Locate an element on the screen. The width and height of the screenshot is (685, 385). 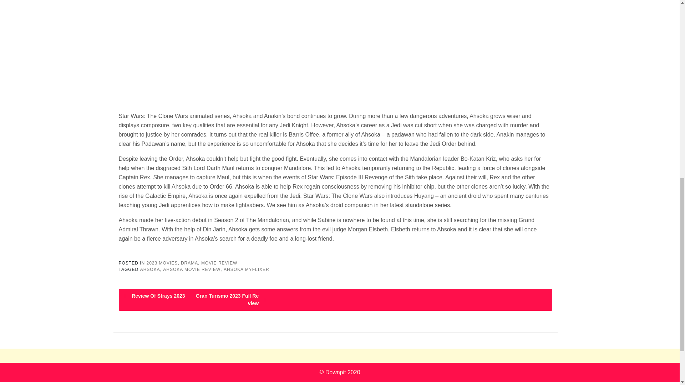
Gran Turismo 2023 Full Review is located at coordinates (230, 299).